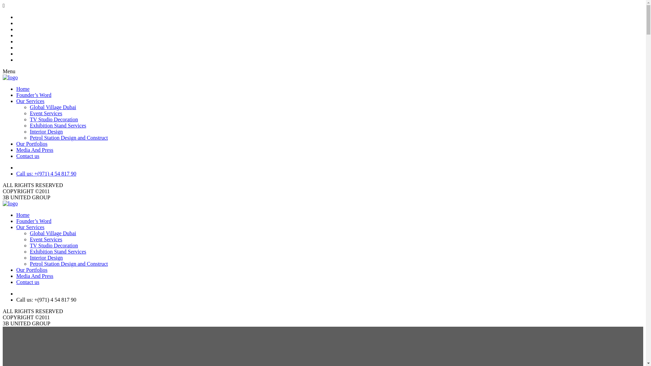 The height and width of the screenshot is (366, 651). Describe the element at coordinates (35, 276) in the screenshot. I see `Media And Press` at that location.